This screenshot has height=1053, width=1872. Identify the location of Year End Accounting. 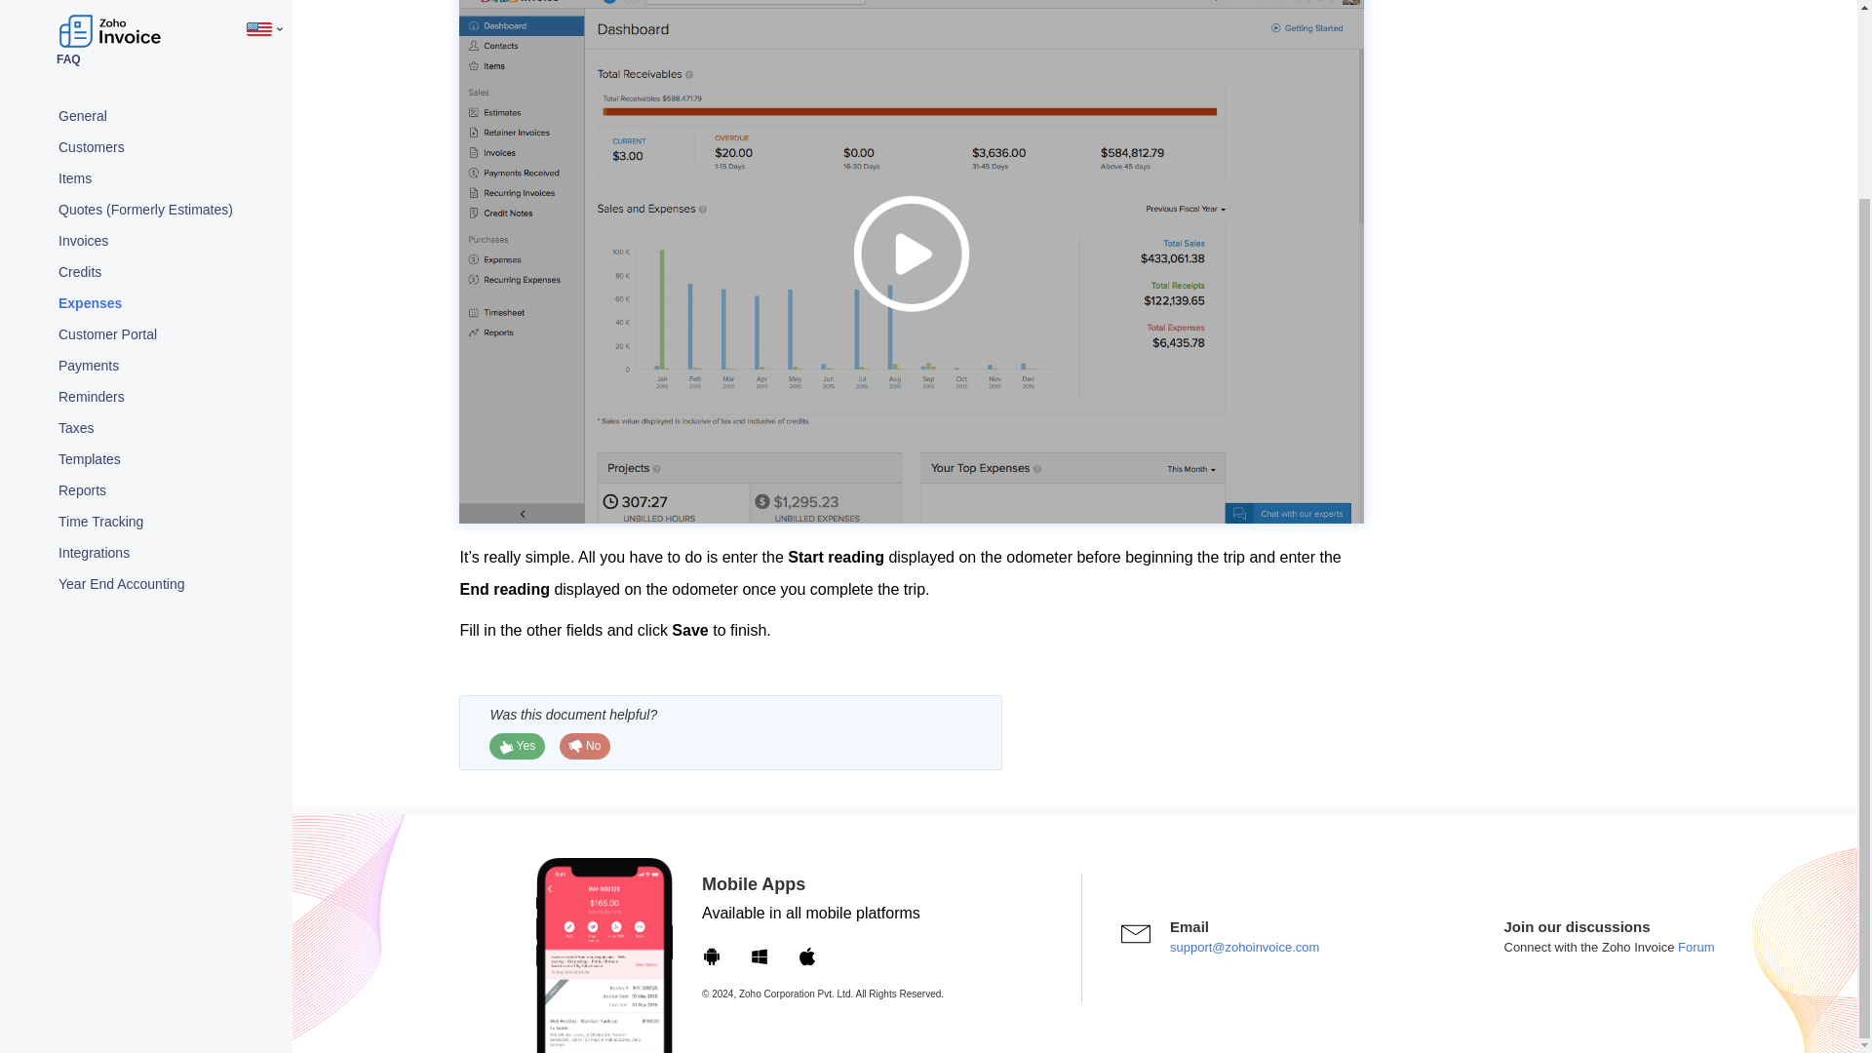
(166, 353).